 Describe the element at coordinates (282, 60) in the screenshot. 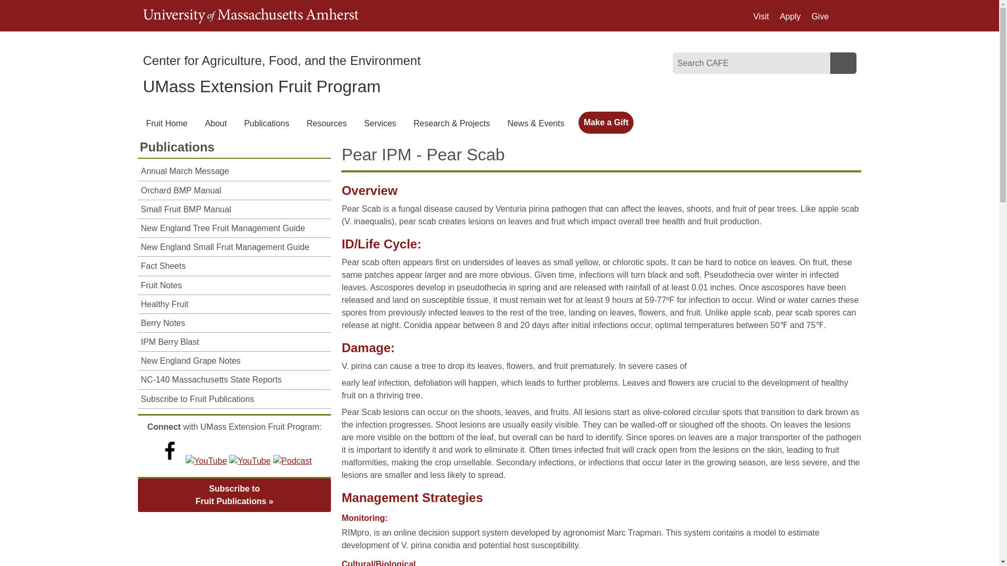

I see `Center for Agriculture, Food, and the Environment` at that location.